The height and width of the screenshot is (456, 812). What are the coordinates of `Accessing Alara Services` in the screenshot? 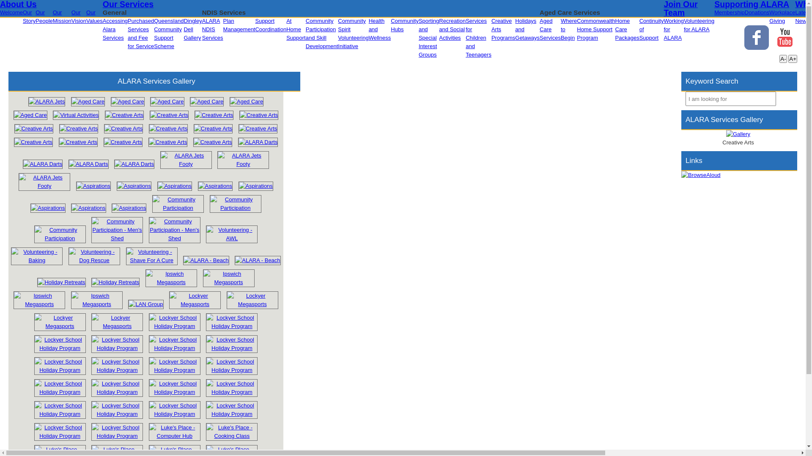 It's located at (115, 30).